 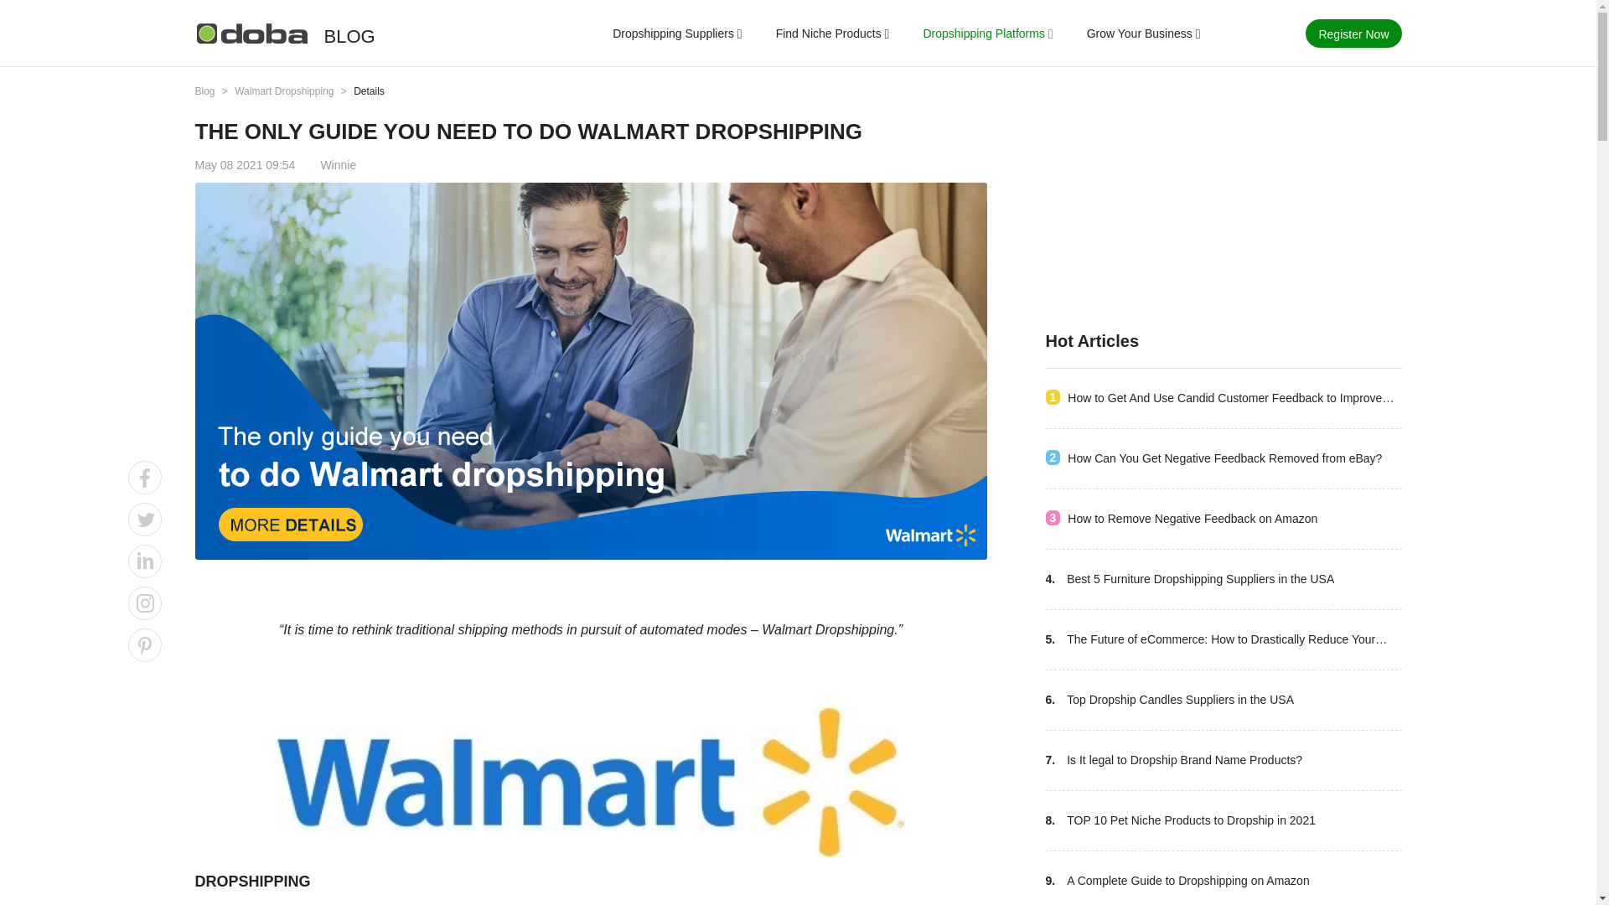 I want to click on How Can You Get Negative Feedback Removed from eBay?, so click(x=1225, y=458).